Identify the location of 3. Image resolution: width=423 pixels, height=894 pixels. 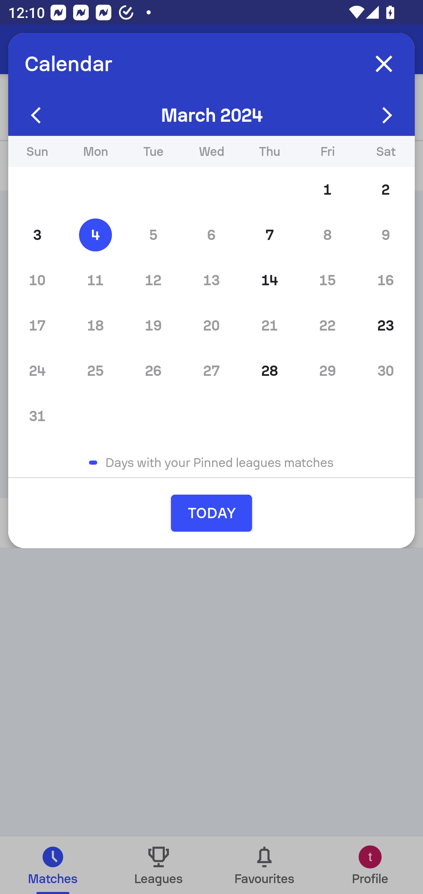
(37, 235).